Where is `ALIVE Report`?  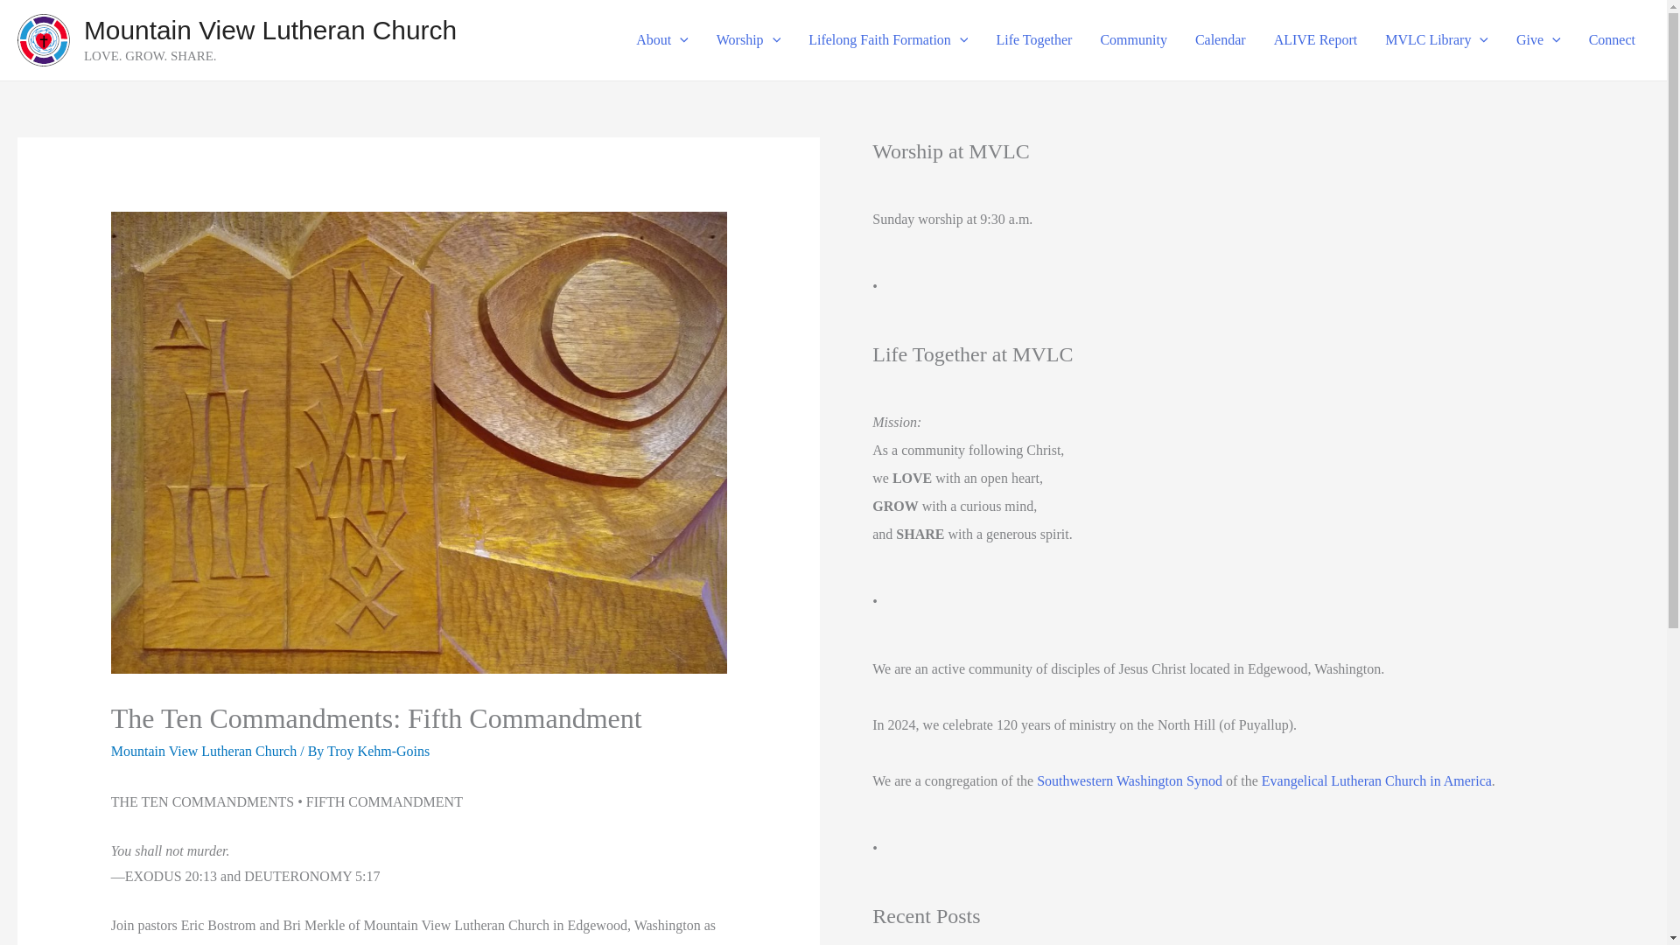 ALIVE Report is located at coordinates (1316, 40).